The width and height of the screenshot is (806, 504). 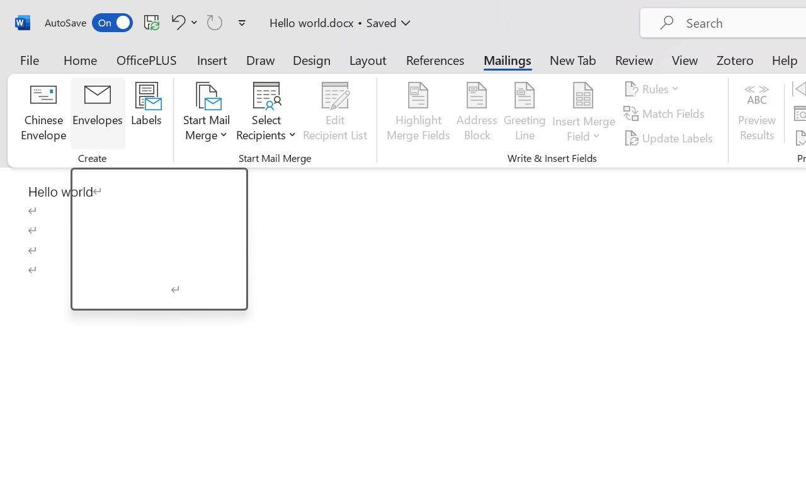 What do you see at coordinates (152, 22) in the screenshot?
I see `Save` at bounding box center [152, 22].